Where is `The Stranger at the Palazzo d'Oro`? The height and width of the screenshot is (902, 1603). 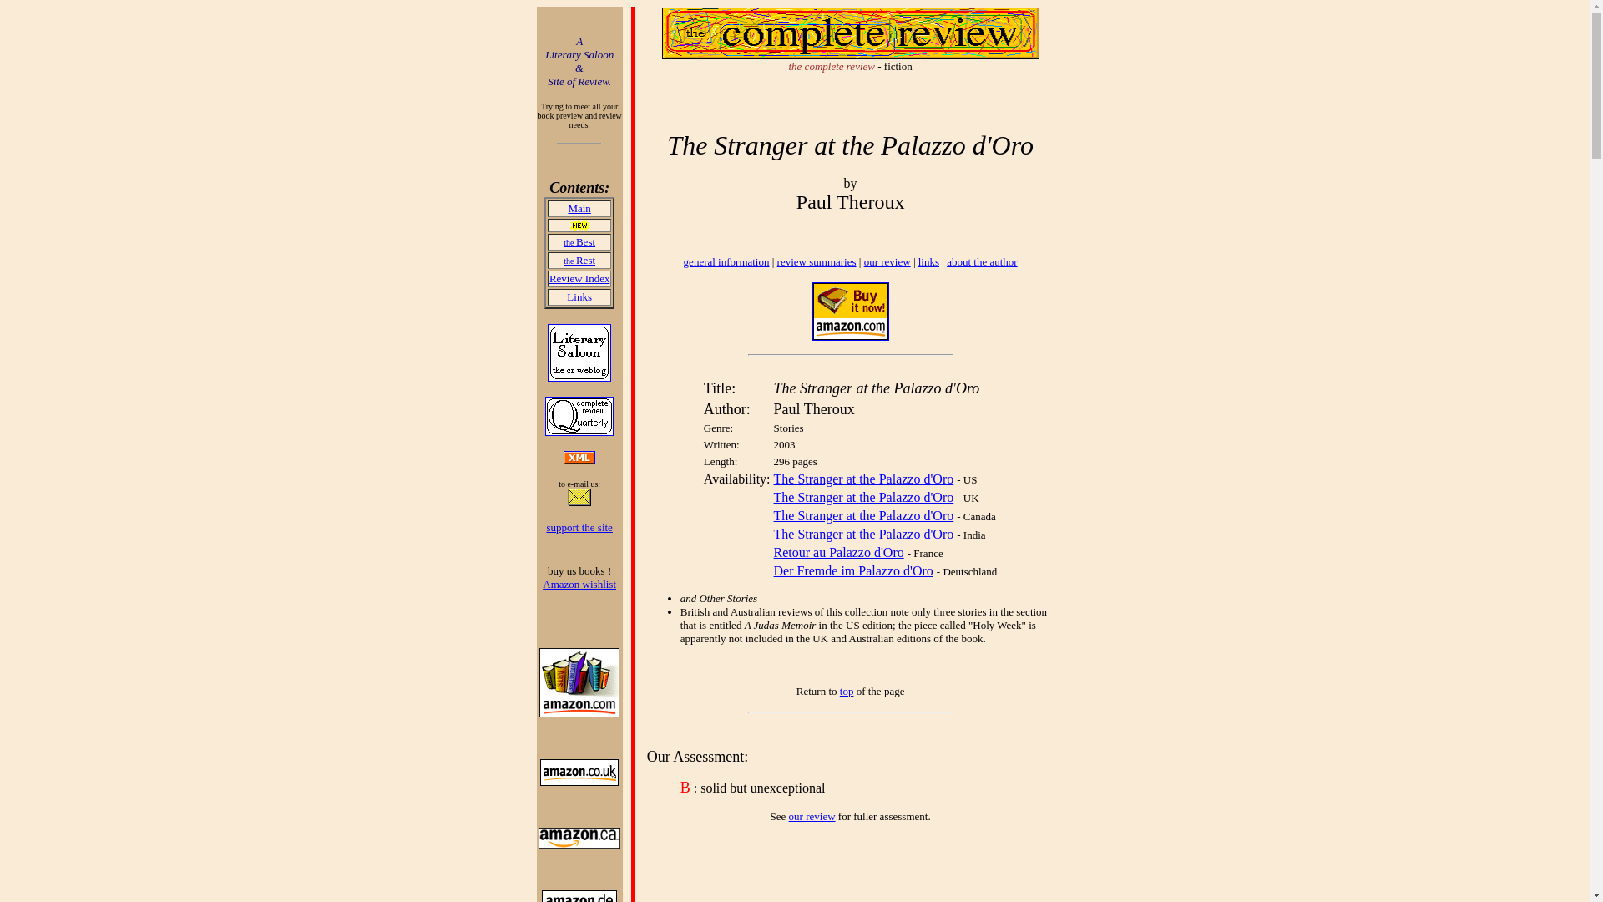
The Stranger at the Palazzo d'Oro is located at coordinates (863, 479).